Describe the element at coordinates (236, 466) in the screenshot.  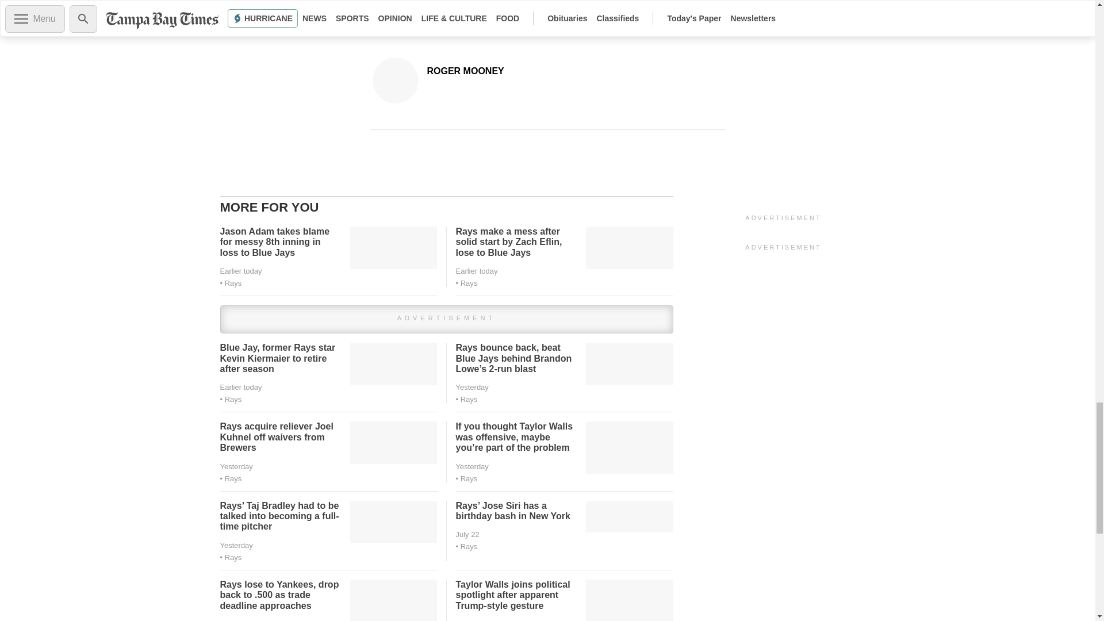
I see `2024-07-24T03:50:21.820Z` at that location.